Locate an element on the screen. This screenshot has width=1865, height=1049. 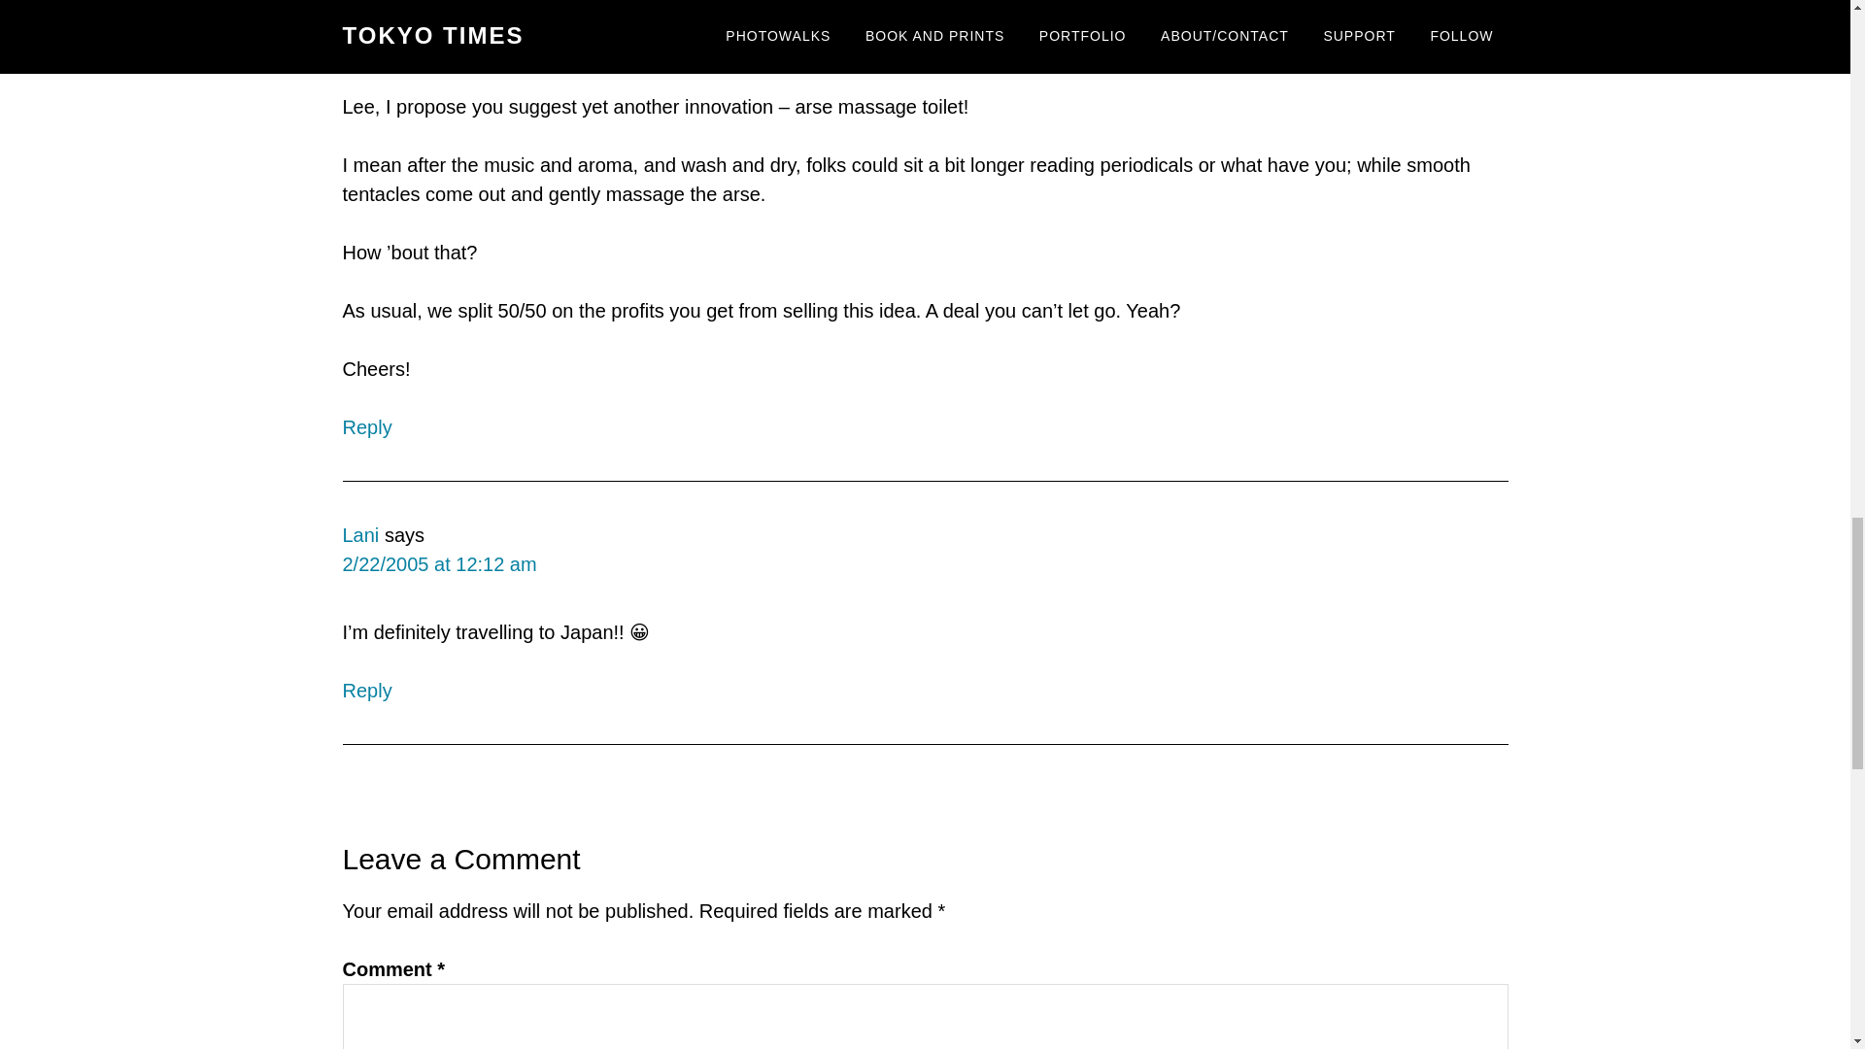
Reply is located at coordinates (366, 690).